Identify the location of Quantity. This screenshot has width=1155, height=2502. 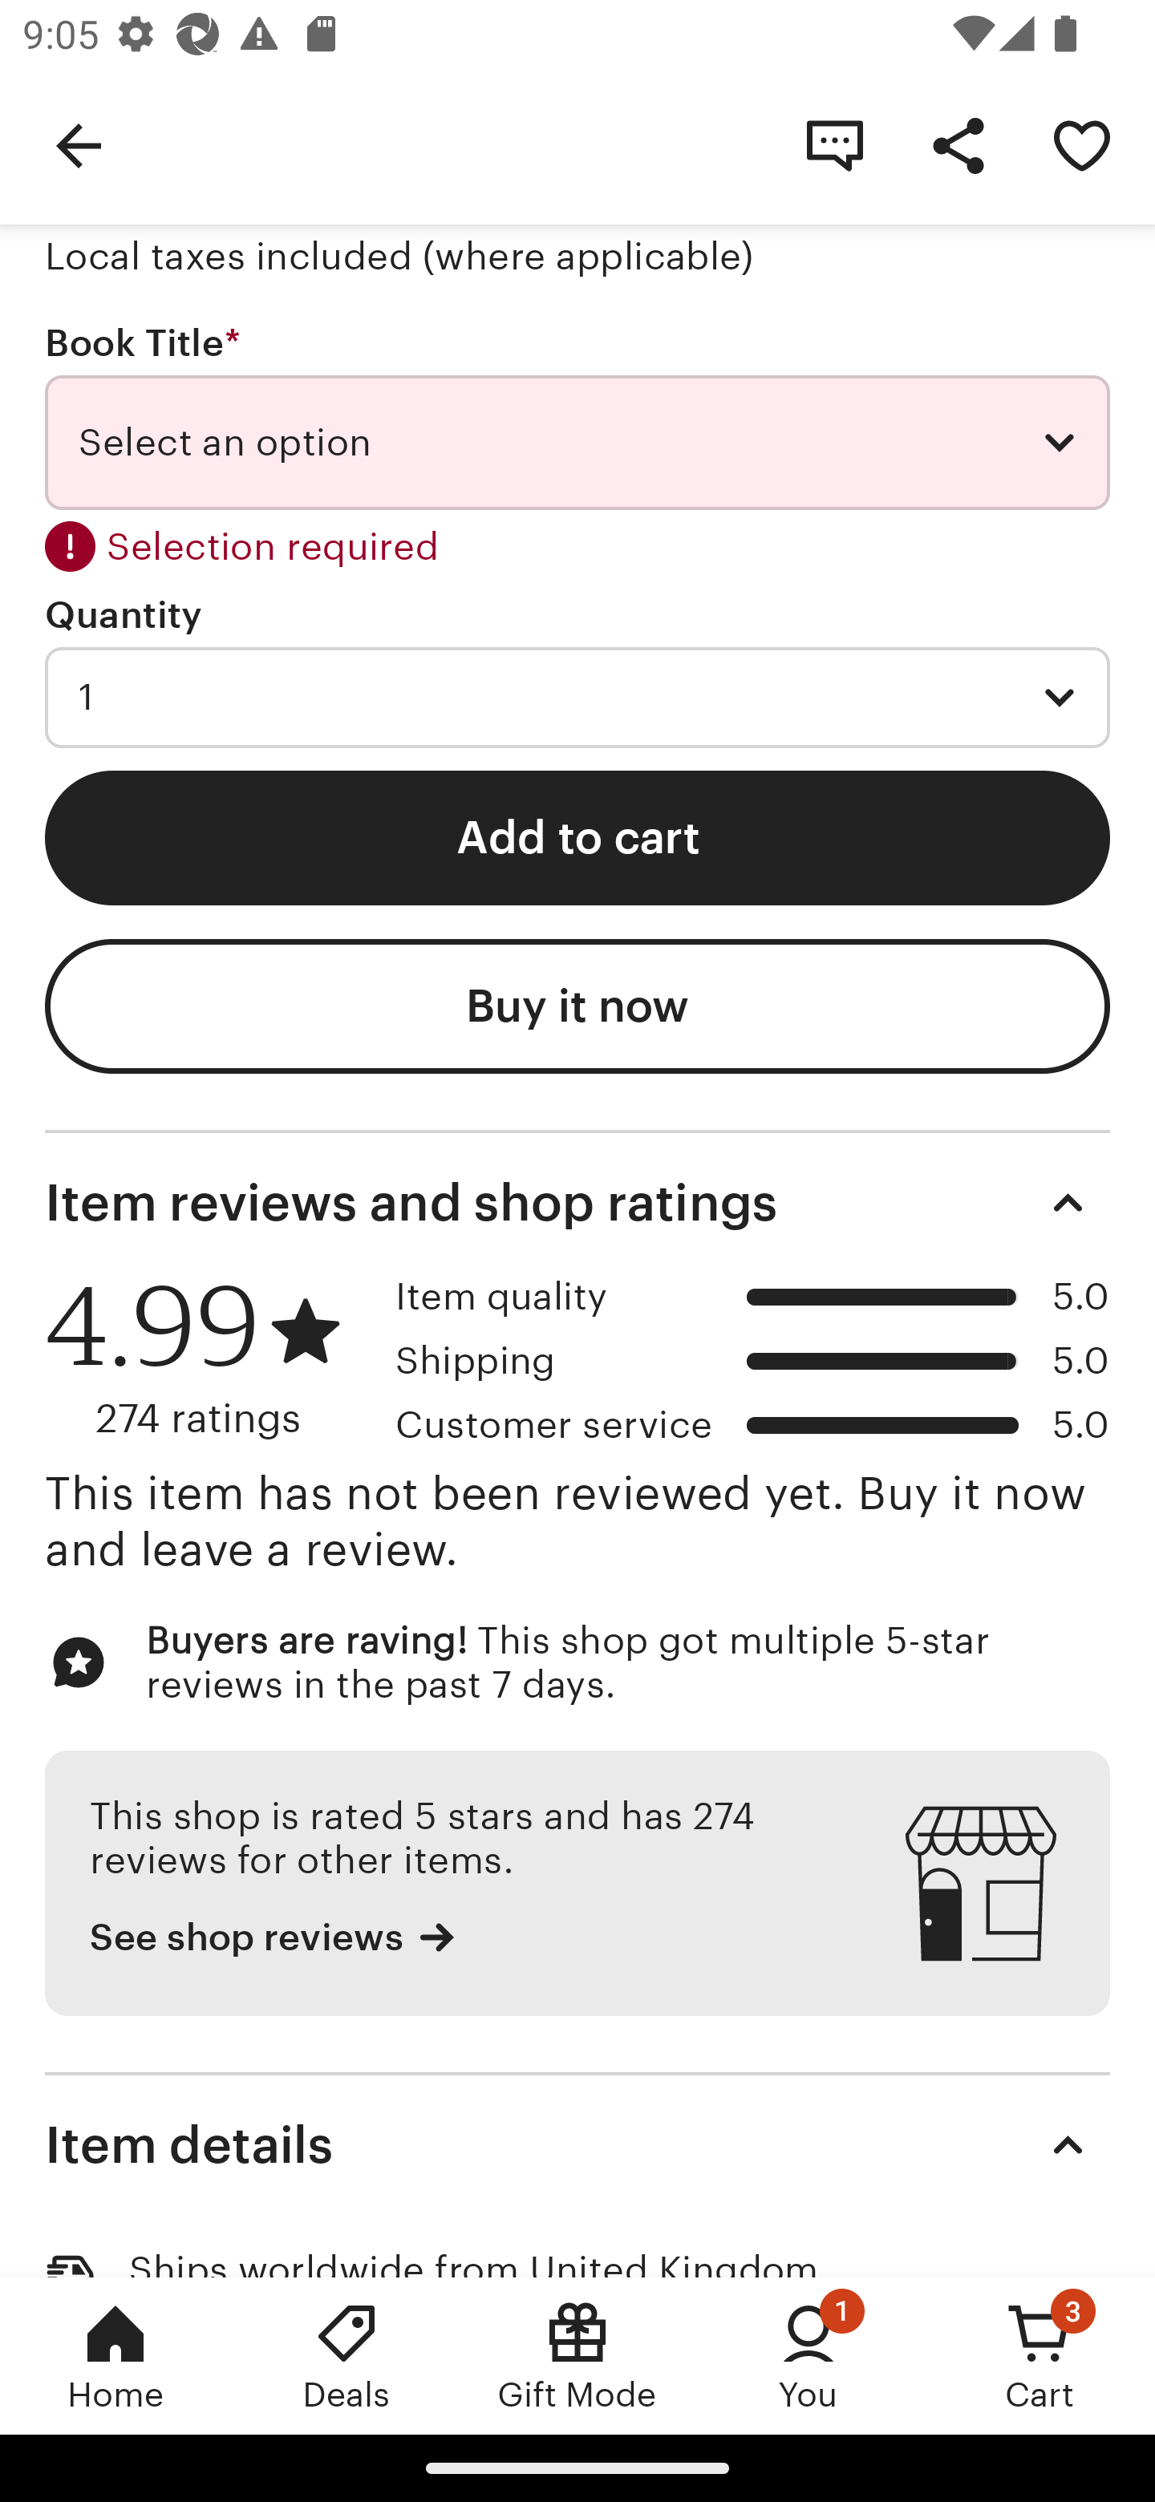
(124, 615).